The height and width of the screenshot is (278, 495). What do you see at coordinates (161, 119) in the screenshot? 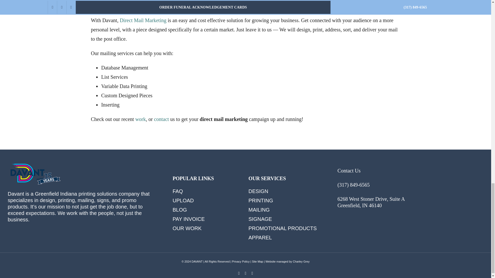
I see `contact` at bounding box center [161, 119].